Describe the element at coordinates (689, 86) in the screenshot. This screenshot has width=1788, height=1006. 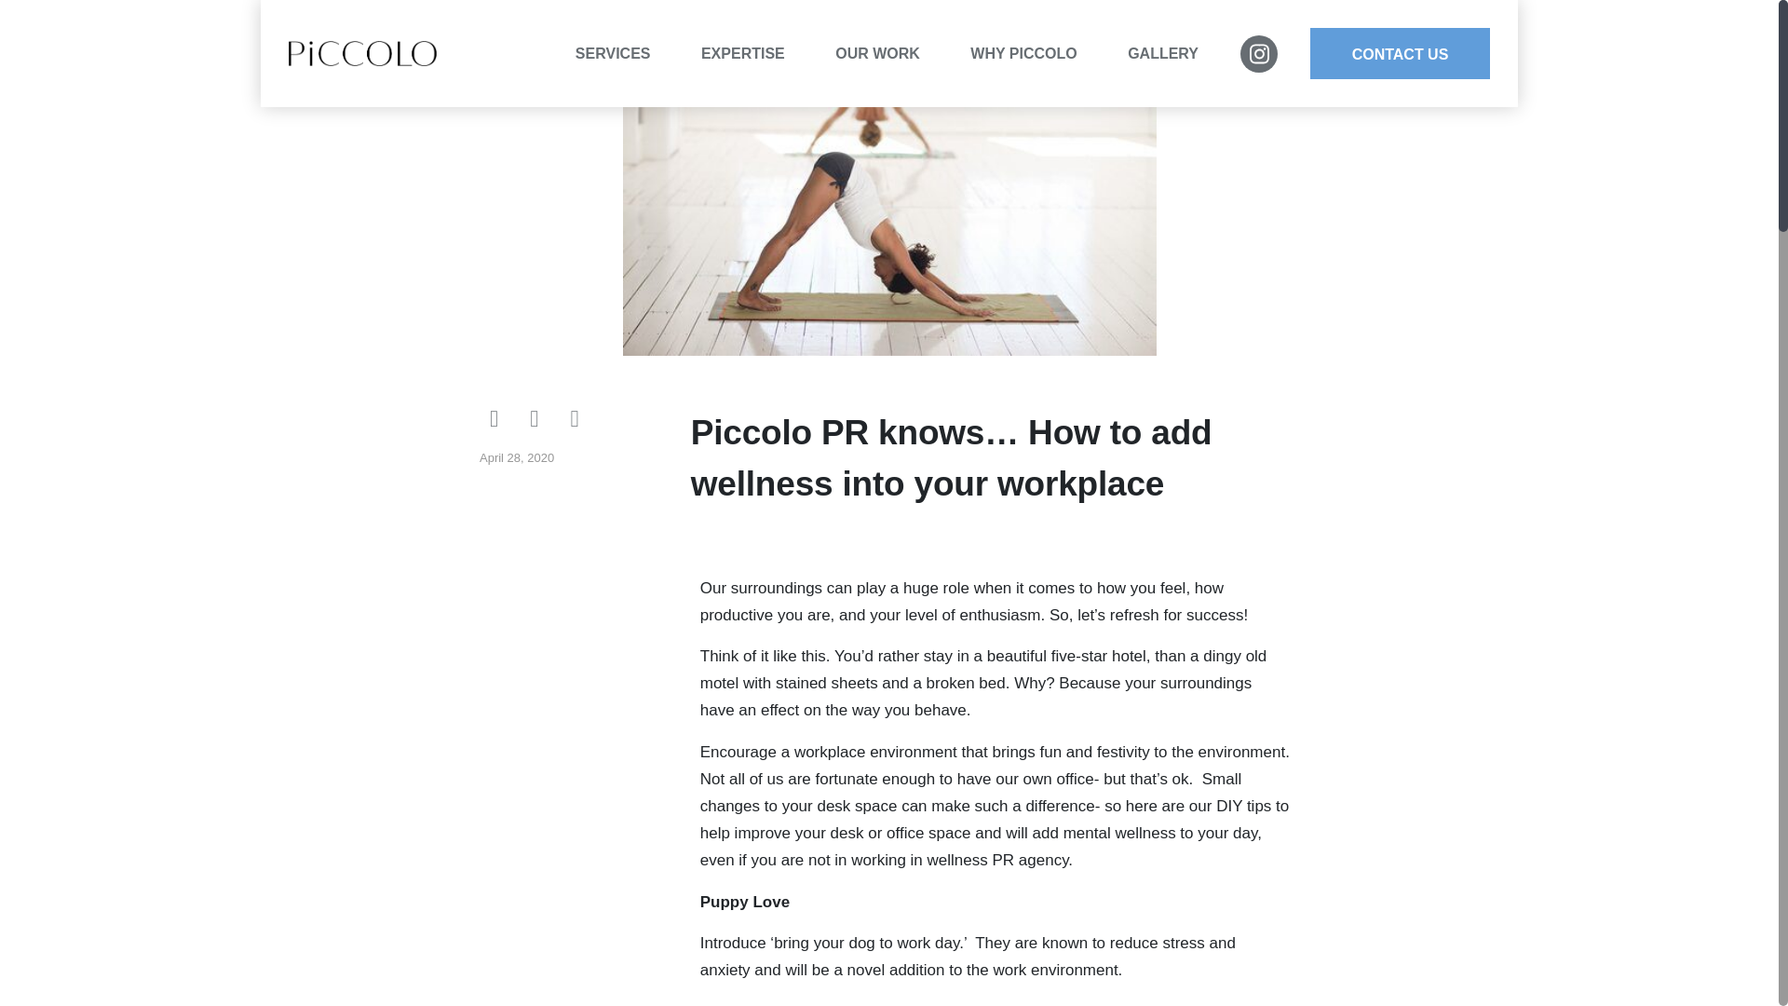
I see `PUBLIC RELATIONS` at that location.